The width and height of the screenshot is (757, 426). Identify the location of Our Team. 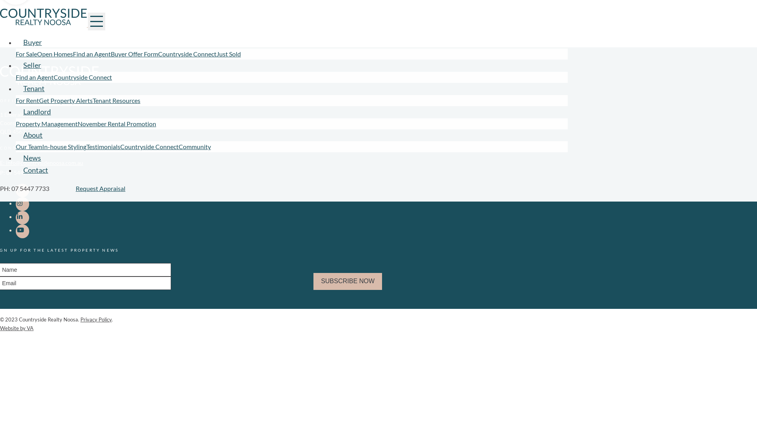
(29, 147).